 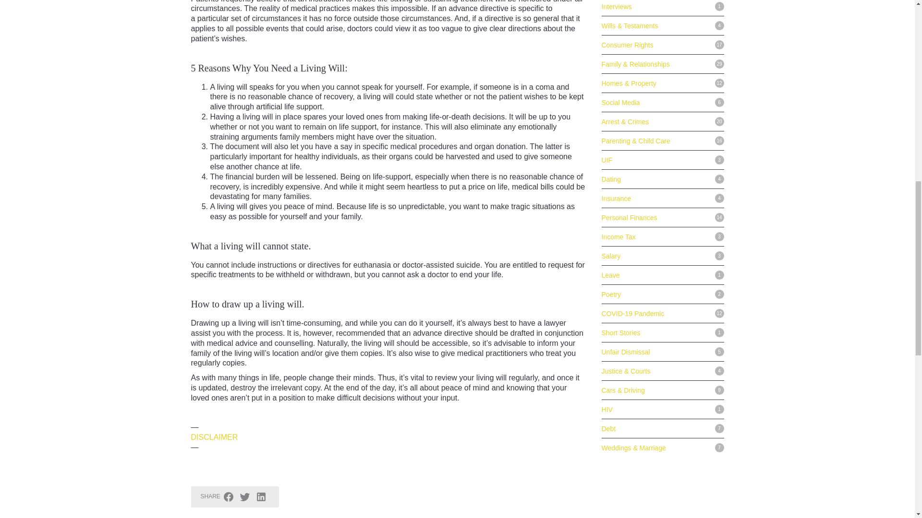 What do you see at coordinates (618, 152) in the screenshot?
I see `Income Tax` at bounding box center [618, 152].